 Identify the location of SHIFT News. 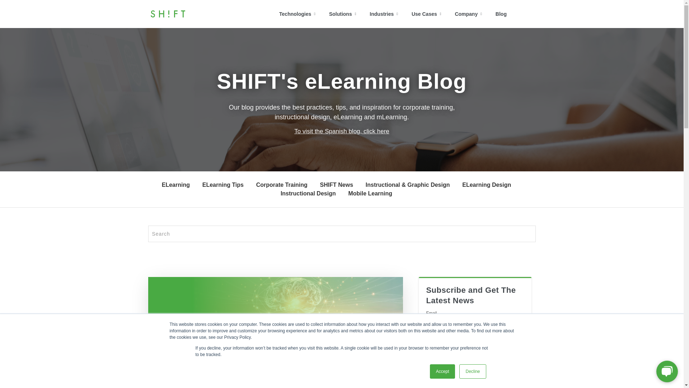
(337, 185).